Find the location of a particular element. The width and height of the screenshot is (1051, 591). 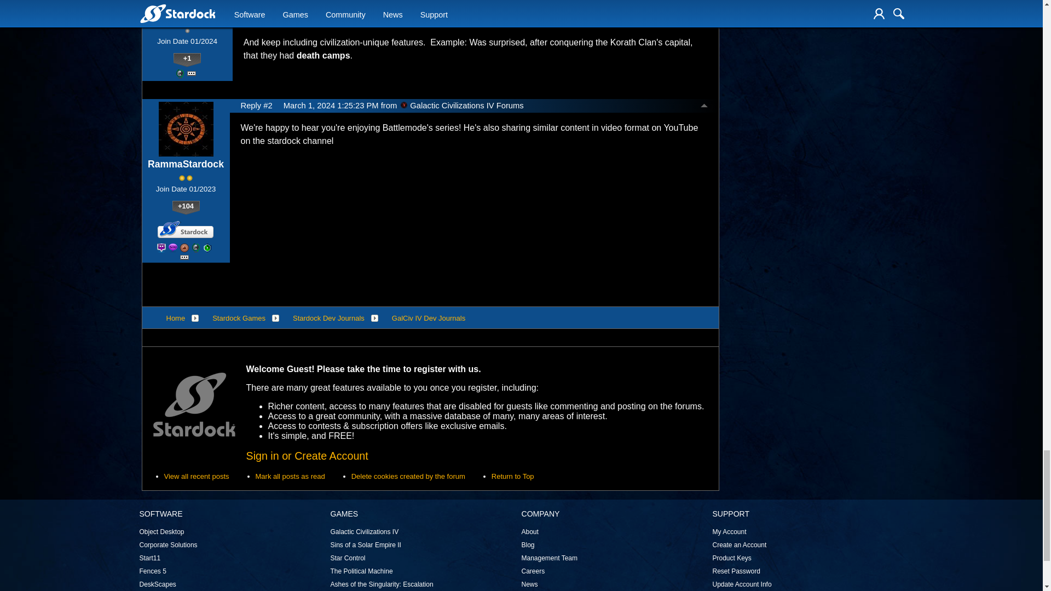

Rank: 1 is located at coordinates (187, 31).